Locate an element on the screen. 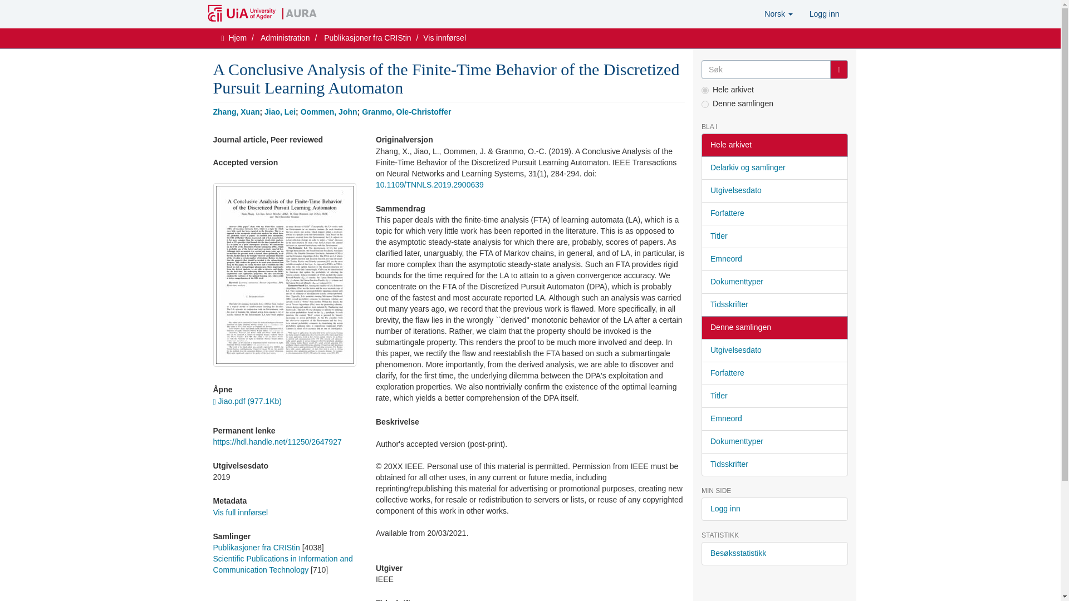  Zhang, Xuan is located at coordinates (236, 112).